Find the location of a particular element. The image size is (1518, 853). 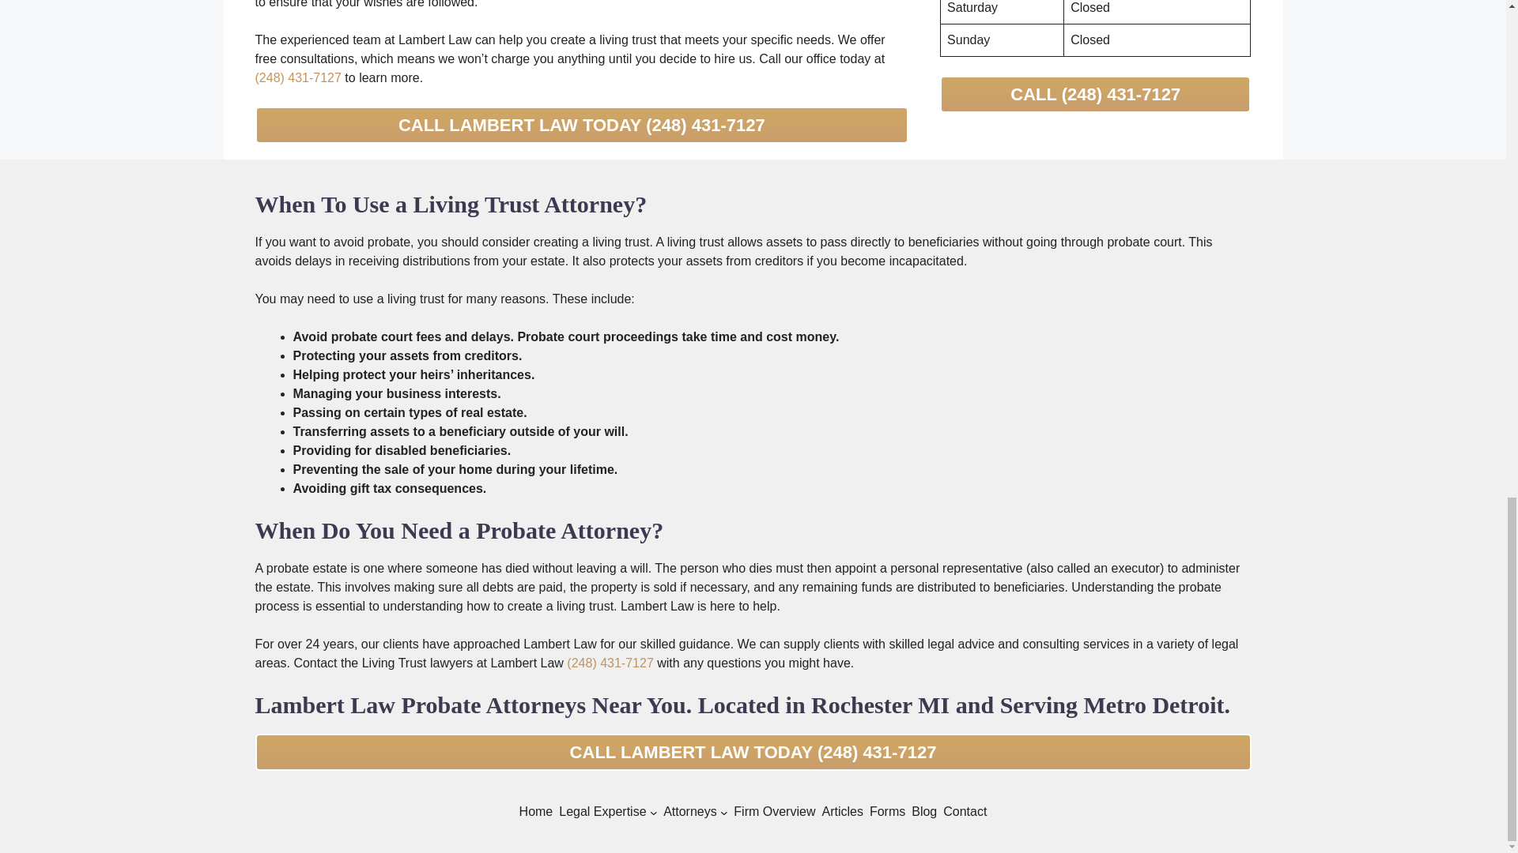

Articles is located at coordinates (841, 812).